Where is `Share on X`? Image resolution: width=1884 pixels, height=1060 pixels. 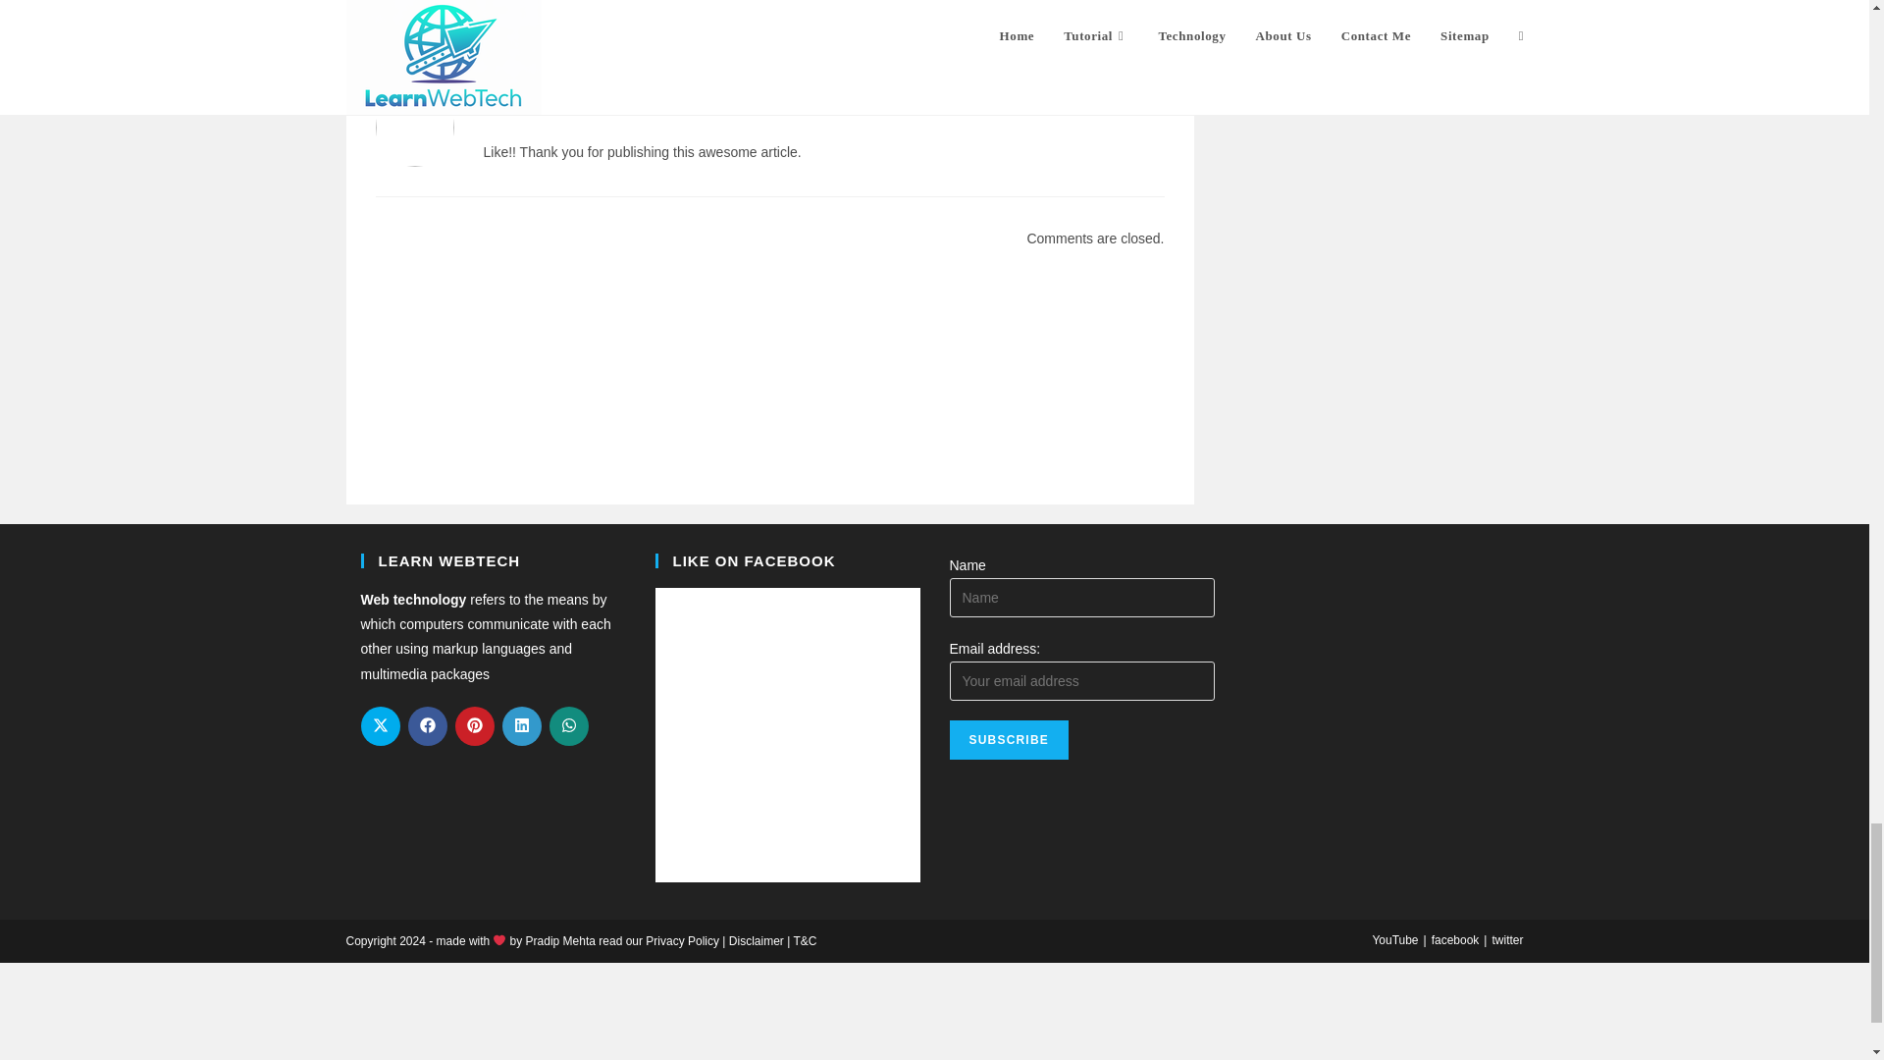
Share on X is located at coordinates (381, 726).